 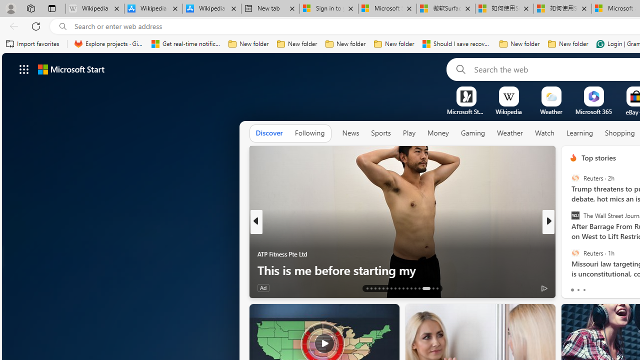 What do you see at coordinates (371, 288) in the screenshot?
I see `AutomationID: tab-14` at bounding box center [371, 288].